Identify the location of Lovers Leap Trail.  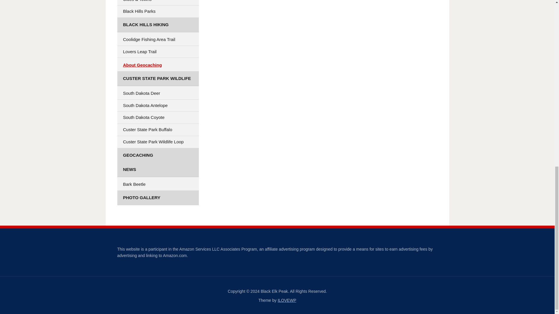
(158, 52).